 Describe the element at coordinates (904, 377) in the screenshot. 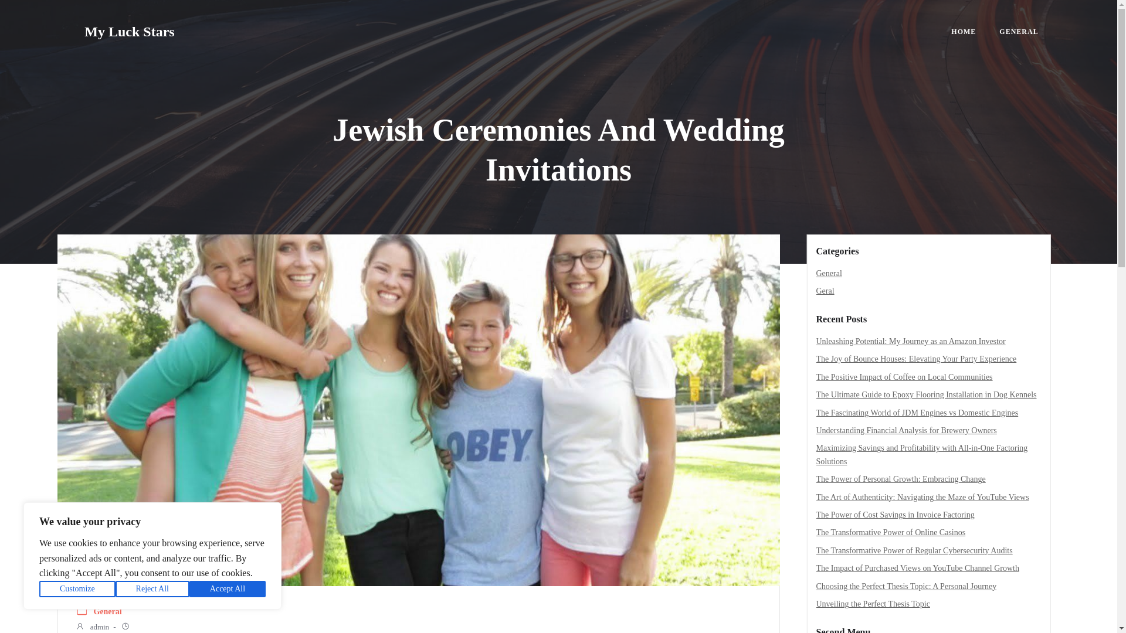

I see `The Positive Impact of Coffee on Local Communities` at that location.